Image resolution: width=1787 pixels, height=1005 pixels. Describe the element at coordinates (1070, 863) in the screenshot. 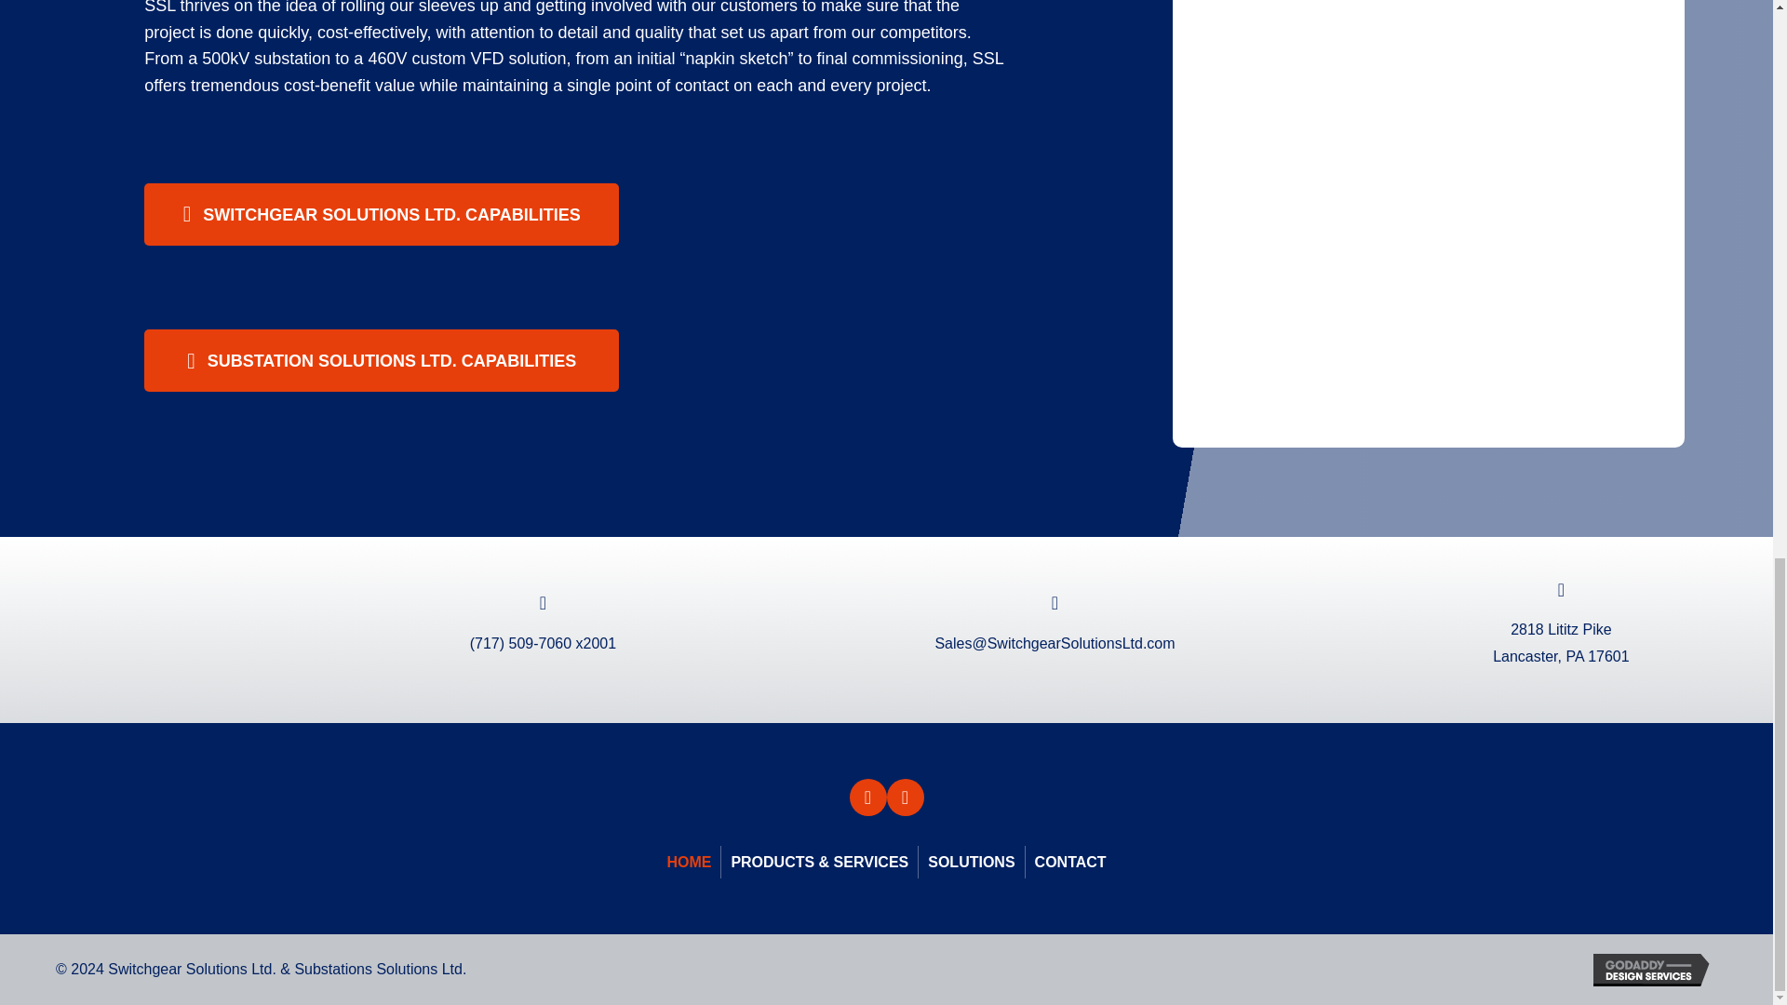

I see `CONTACT` at that location.